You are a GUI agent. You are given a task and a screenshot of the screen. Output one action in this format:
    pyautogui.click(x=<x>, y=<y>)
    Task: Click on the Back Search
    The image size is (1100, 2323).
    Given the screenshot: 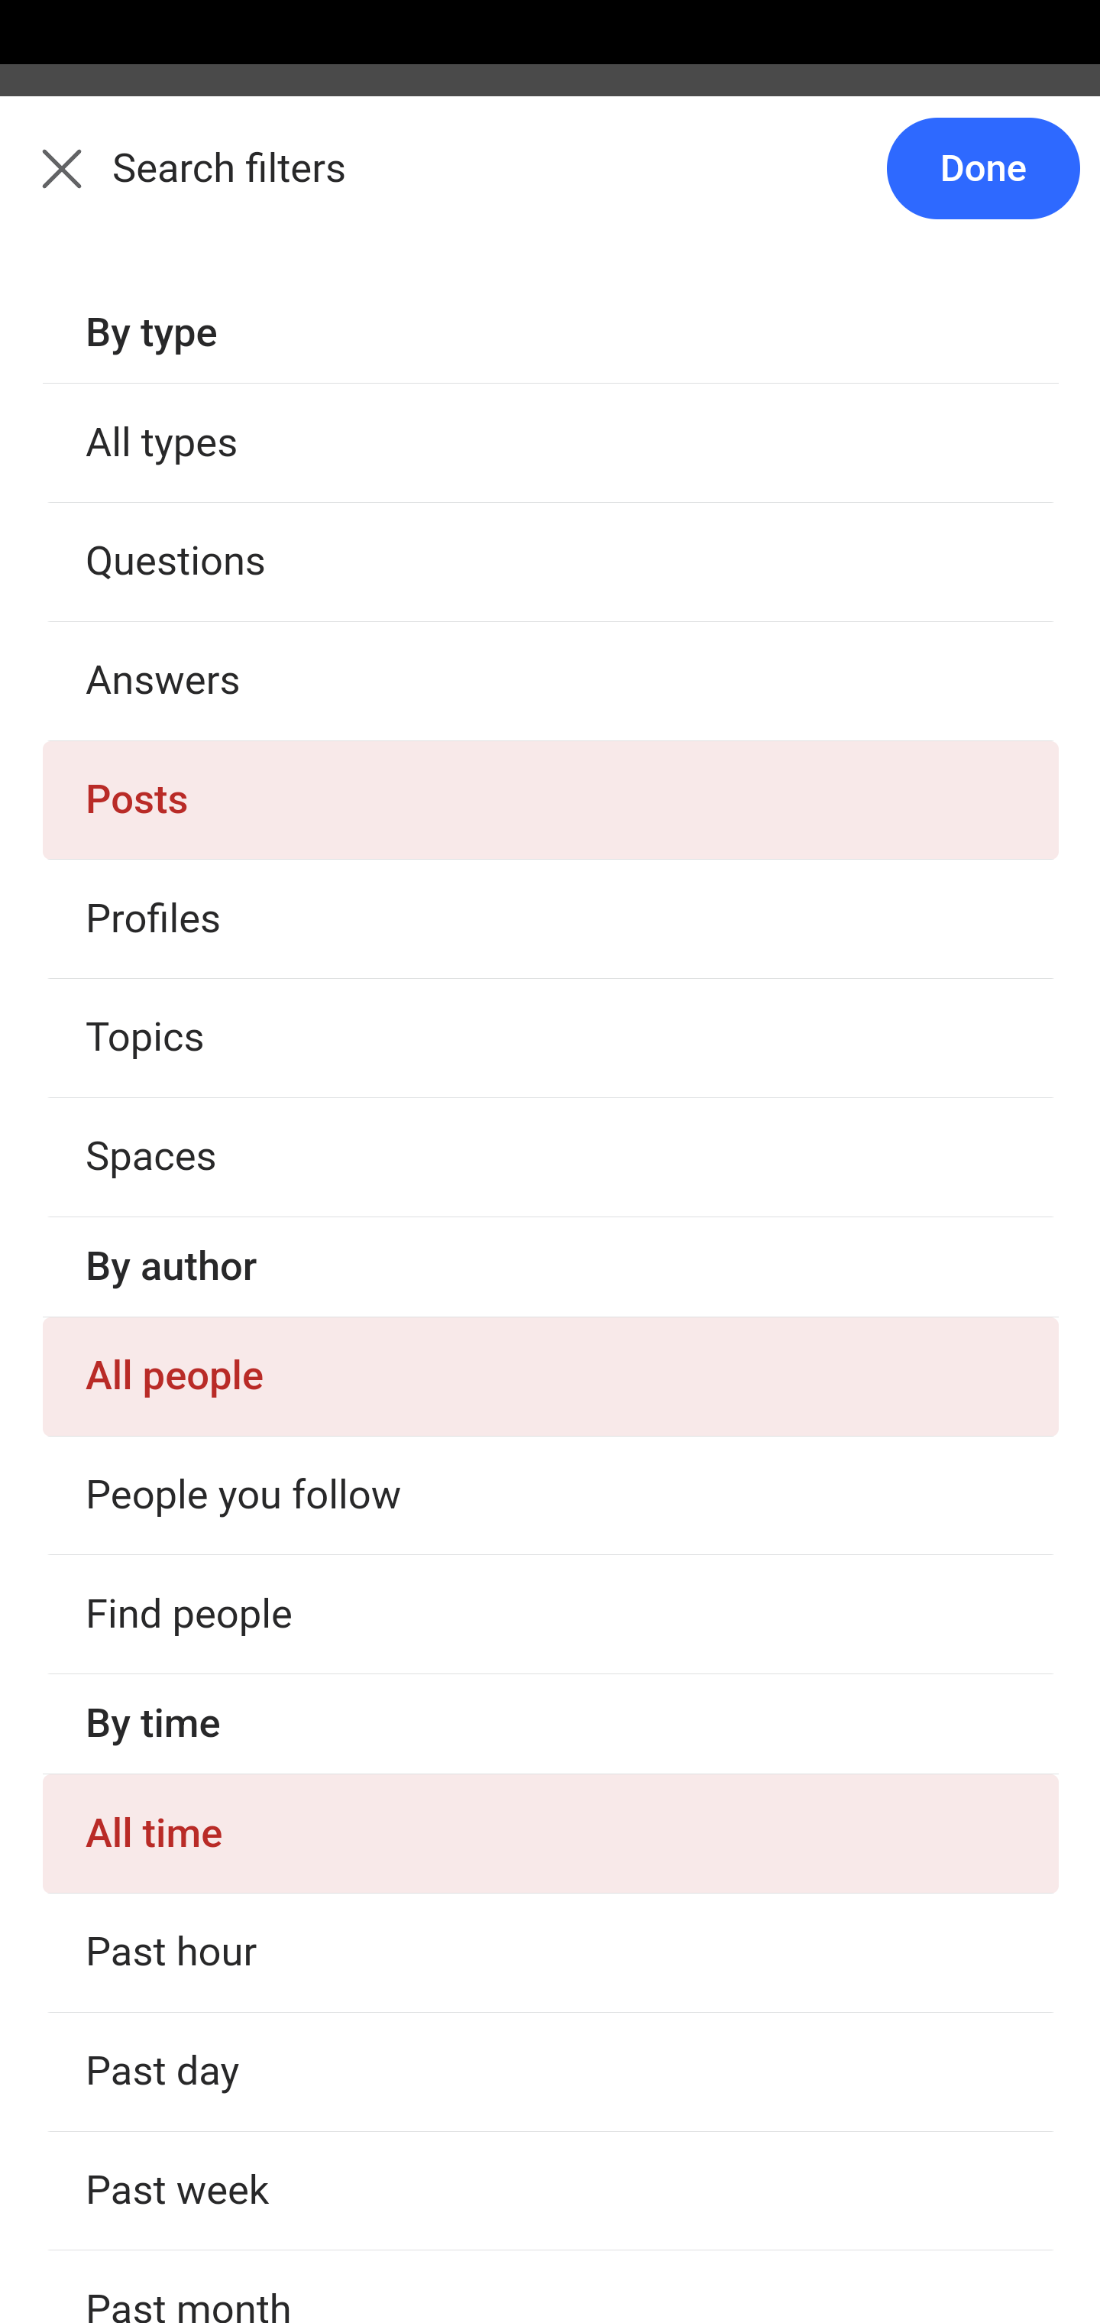 What is the action you would take?
    pyautogui.click(x=550, y=186)
    